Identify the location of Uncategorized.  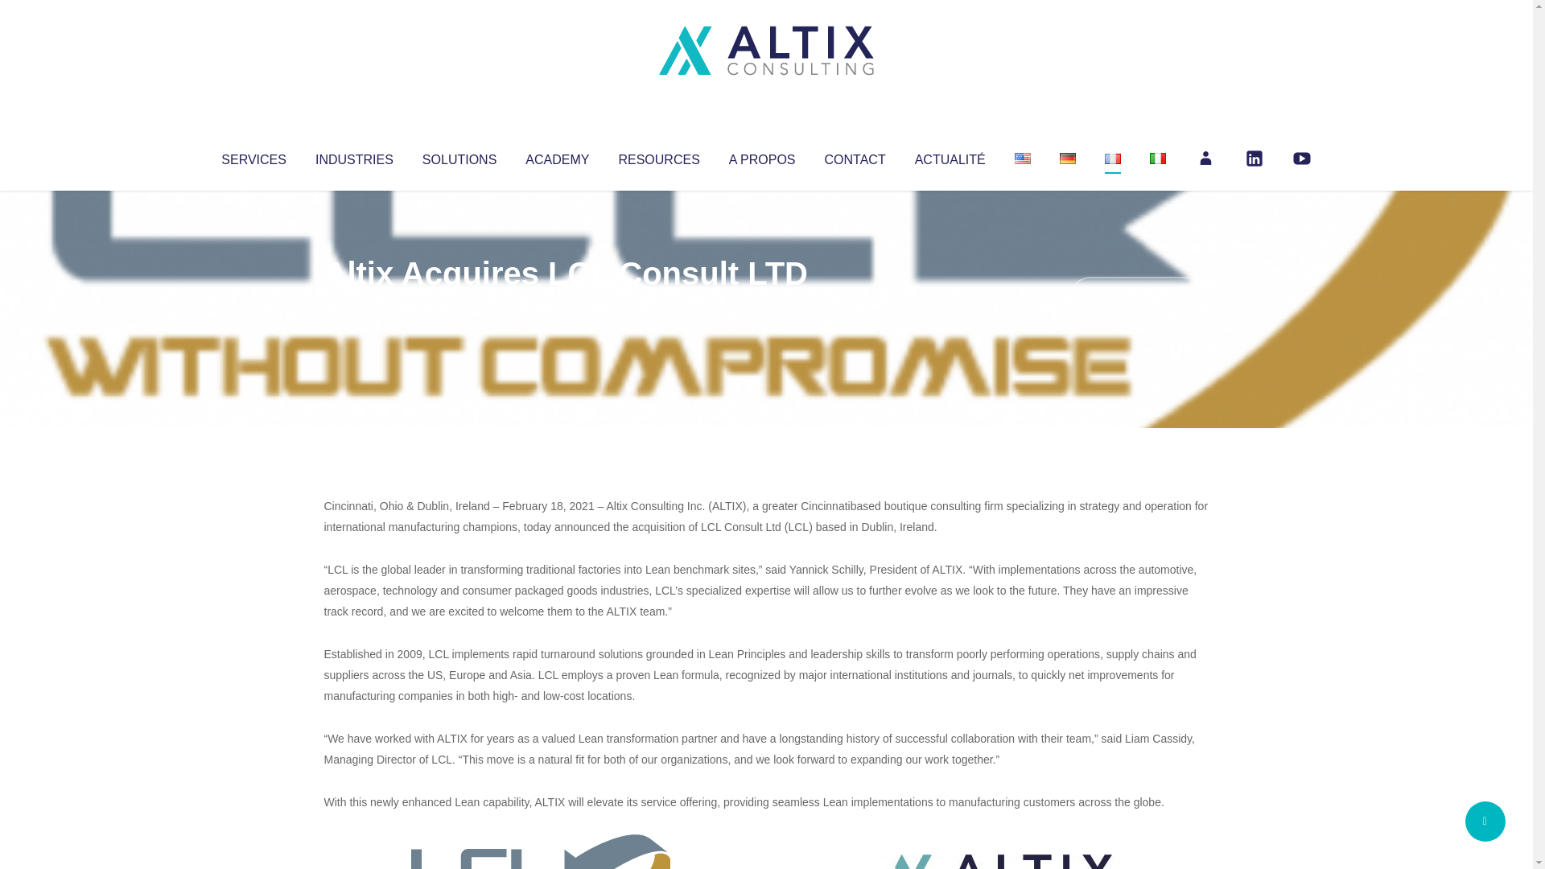
(562, 306).